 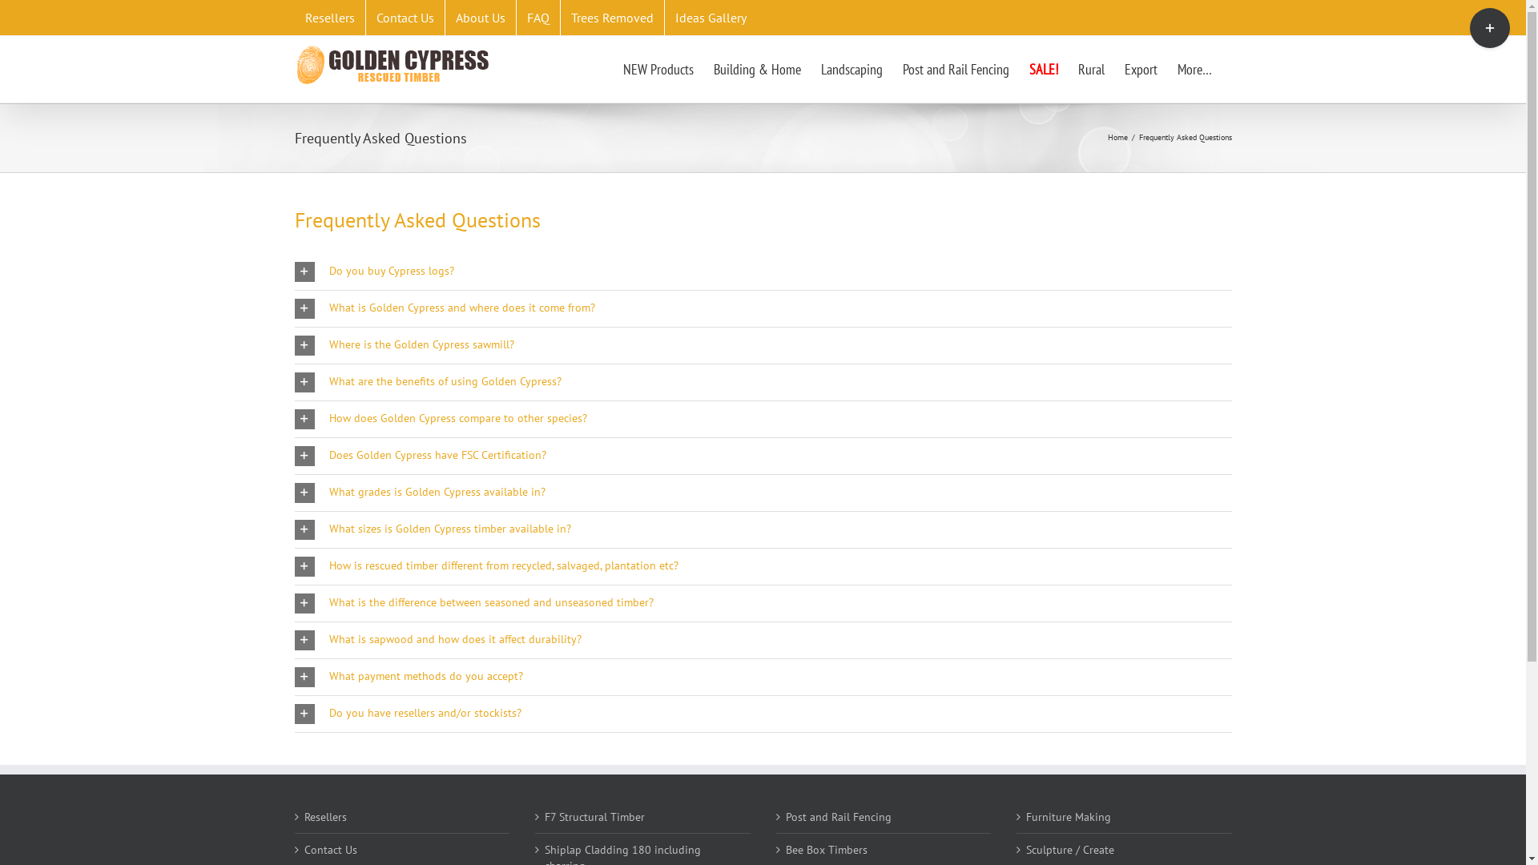 I want to click on Home, so click(x=1117, y=138).